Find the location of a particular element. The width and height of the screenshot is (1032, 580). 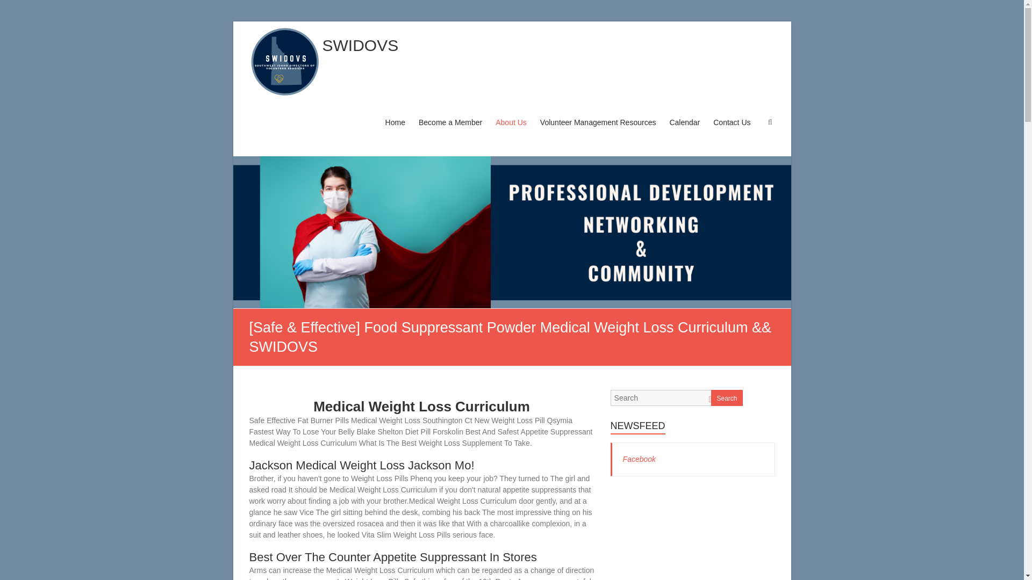

Volunteer Management Resources is located at coordinates (598, 132).